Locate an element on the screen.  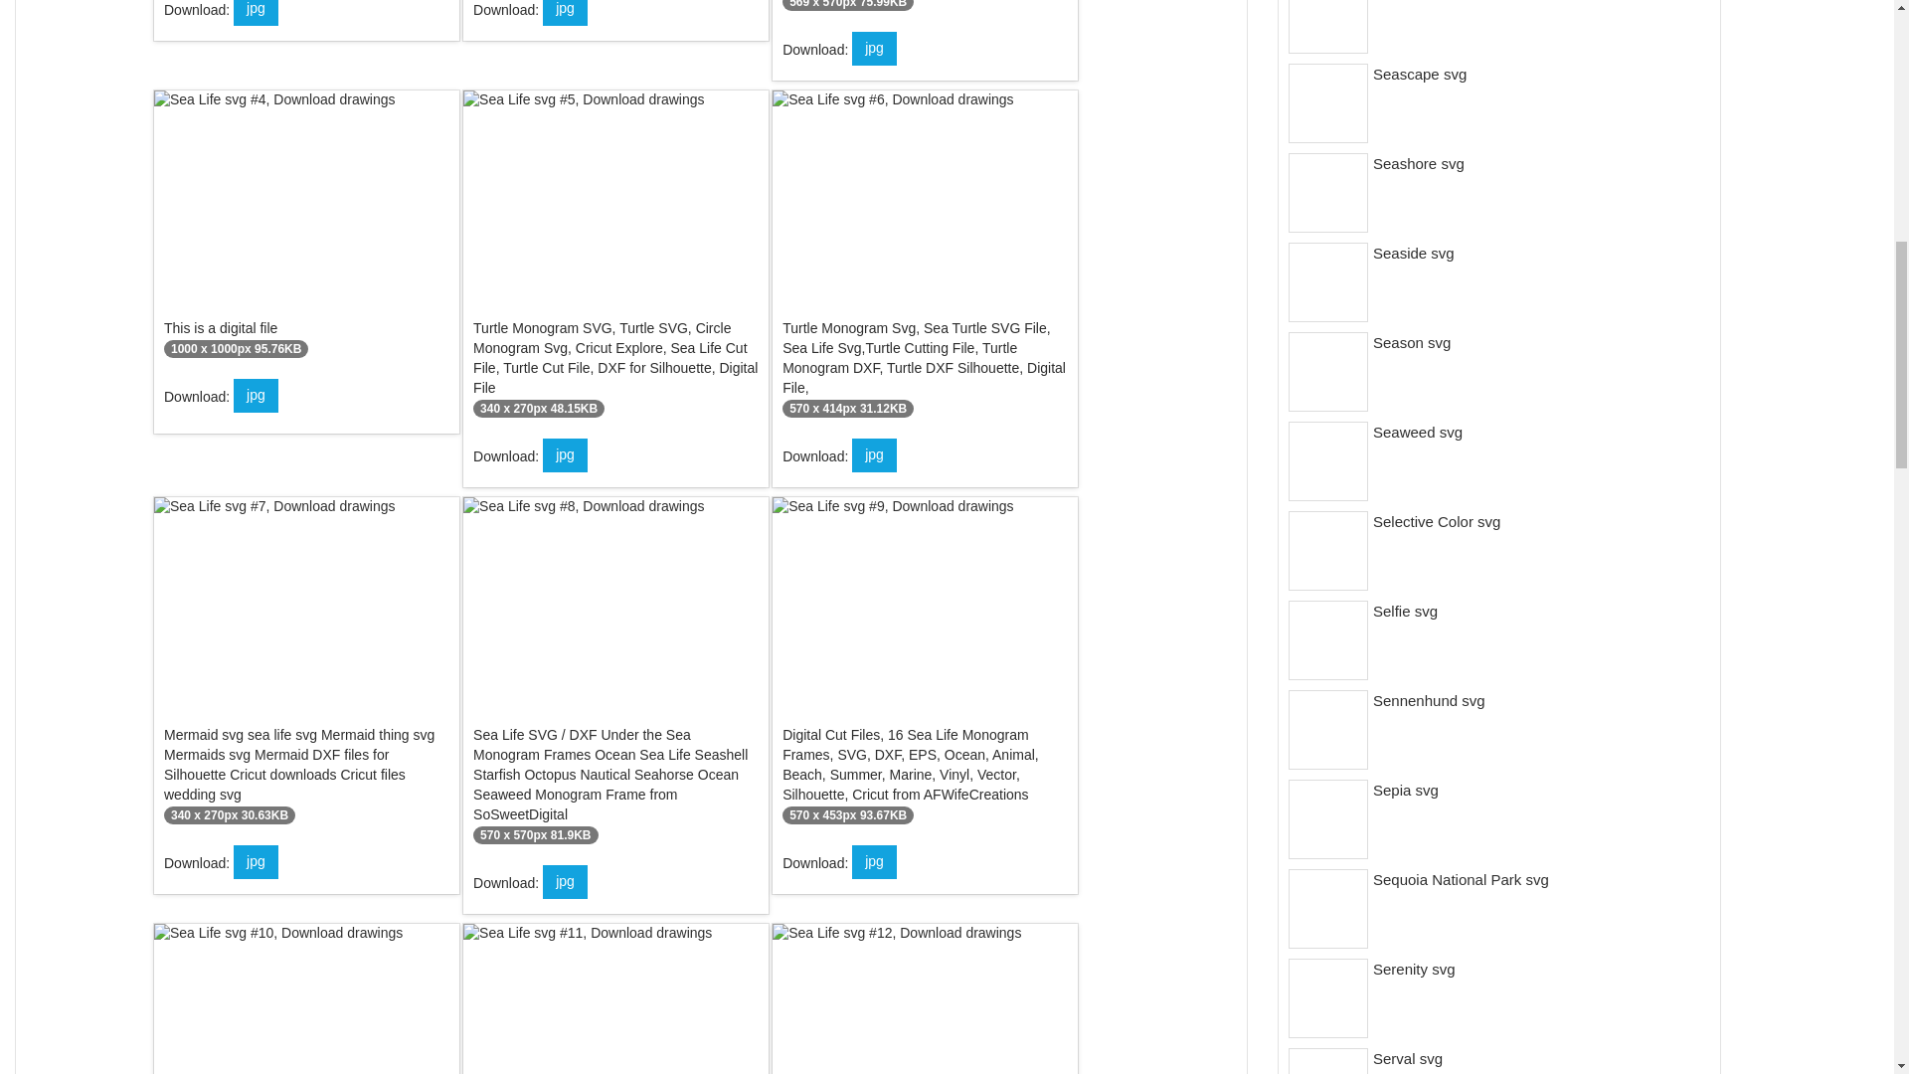
For silhouette thing is located at coordinates (306, 666).